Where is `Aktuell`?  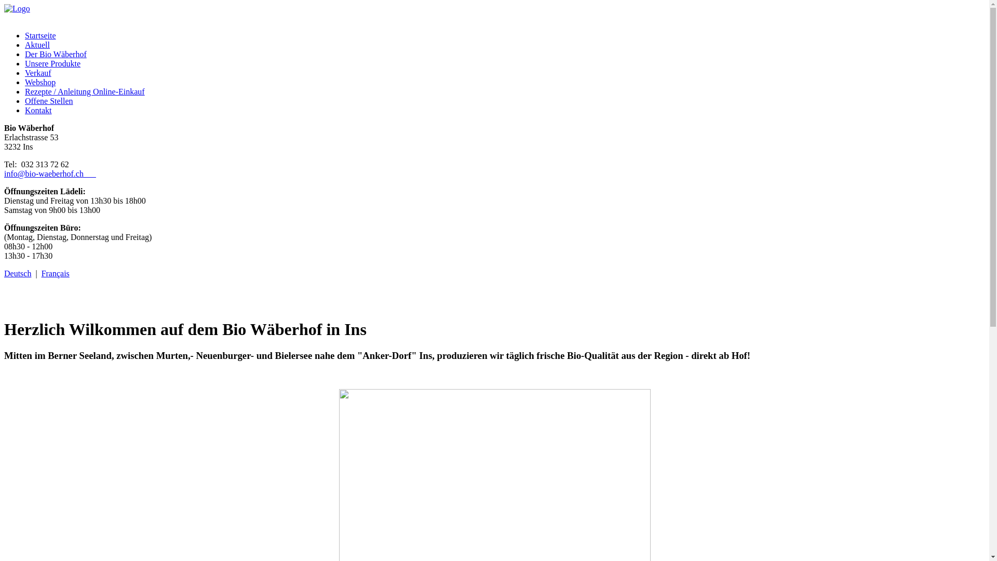 Aktuell is located at coordinates (37, 45).